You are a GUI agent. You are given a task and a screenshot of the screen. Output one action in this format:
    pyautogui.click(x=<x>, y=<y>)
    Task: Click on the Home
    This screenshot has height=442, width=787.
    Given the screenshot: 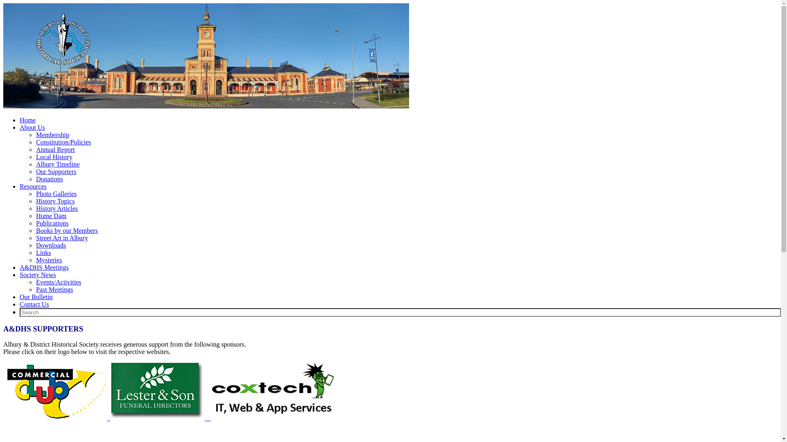 What is the action you would take?
    pyautogui.click(x=28, y=120)
    